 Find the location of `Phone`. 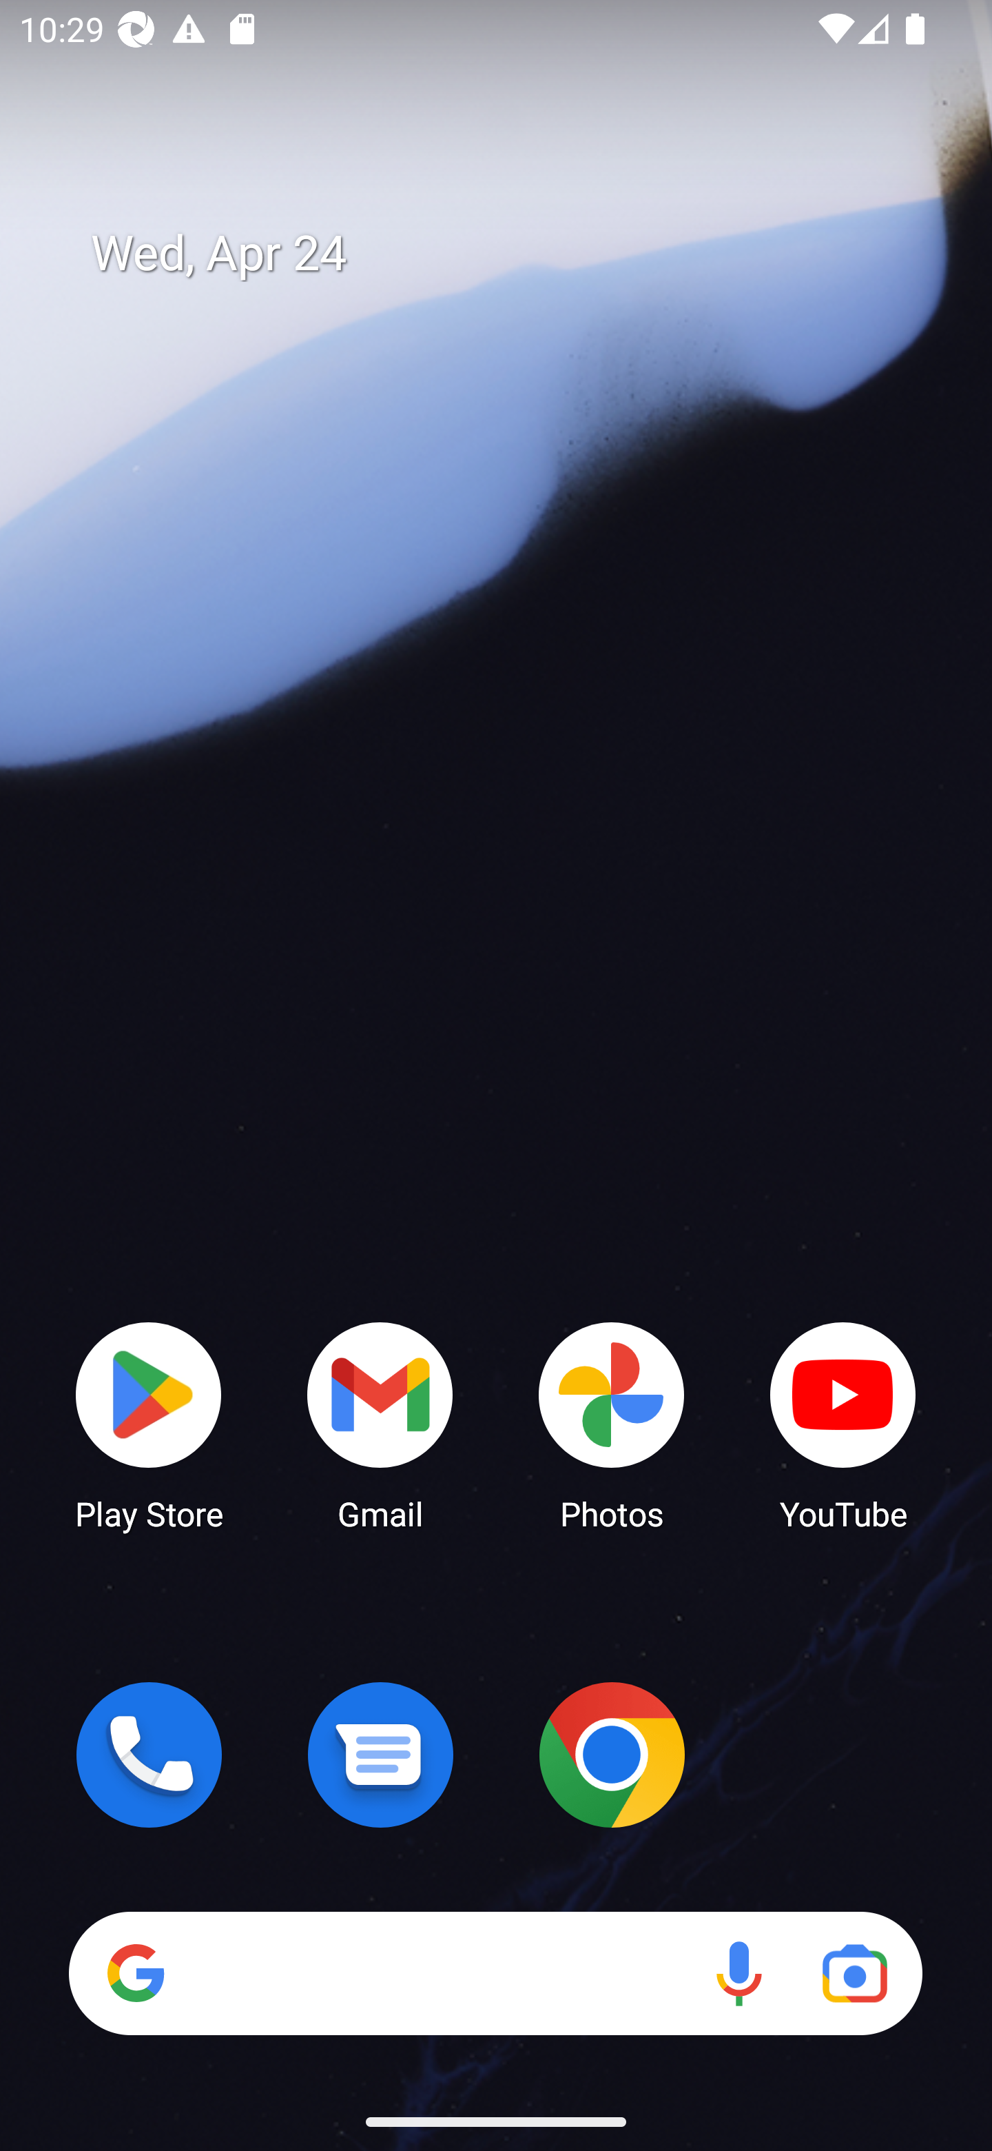

Phone is located at coordinates (149, 1755).